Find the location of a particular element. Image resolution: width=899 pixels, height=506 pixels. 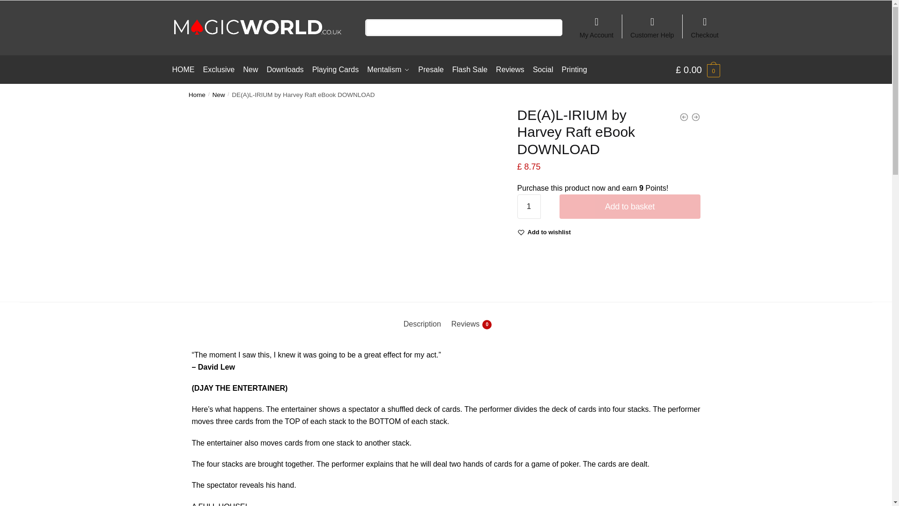

Social is located at coordinates (543, 69).